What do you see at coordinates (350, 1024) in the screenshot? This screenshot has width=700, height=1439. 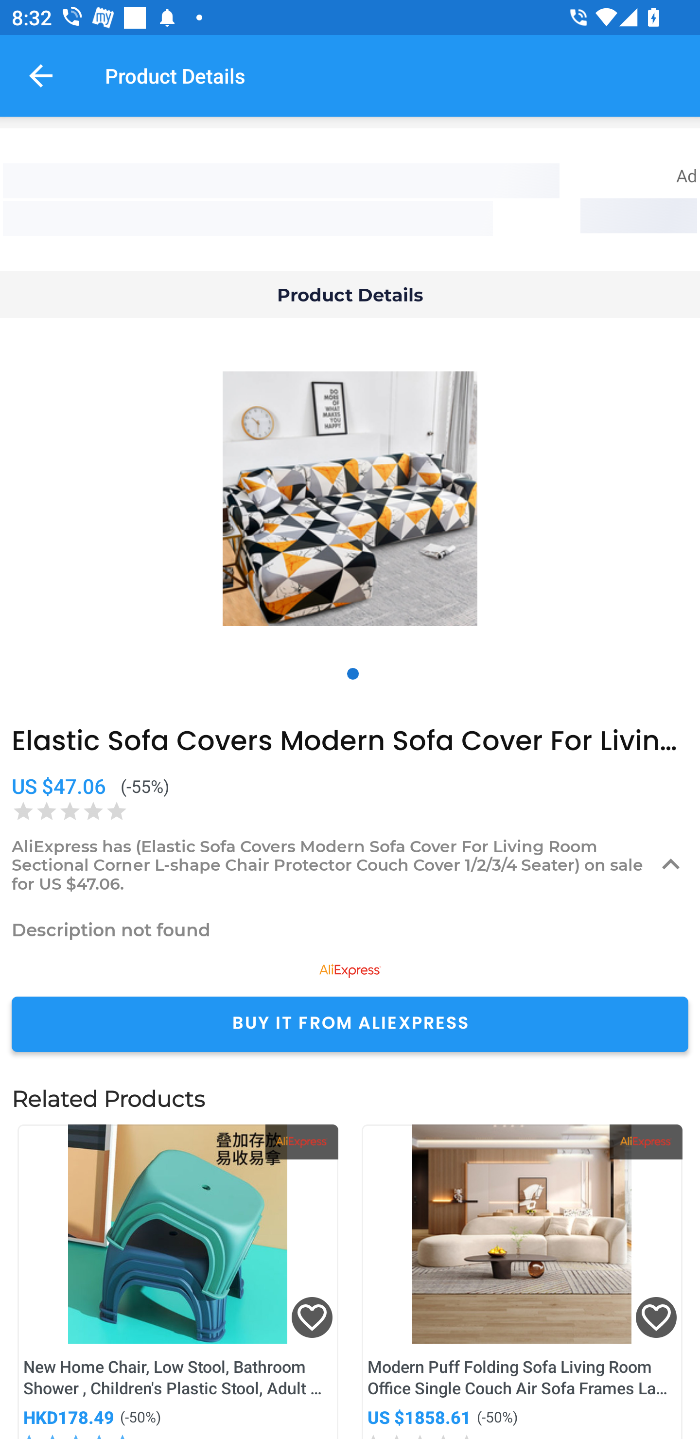 I see `BUY IT FROM ALIEXPRESS` at bounding box center [350, 1024].